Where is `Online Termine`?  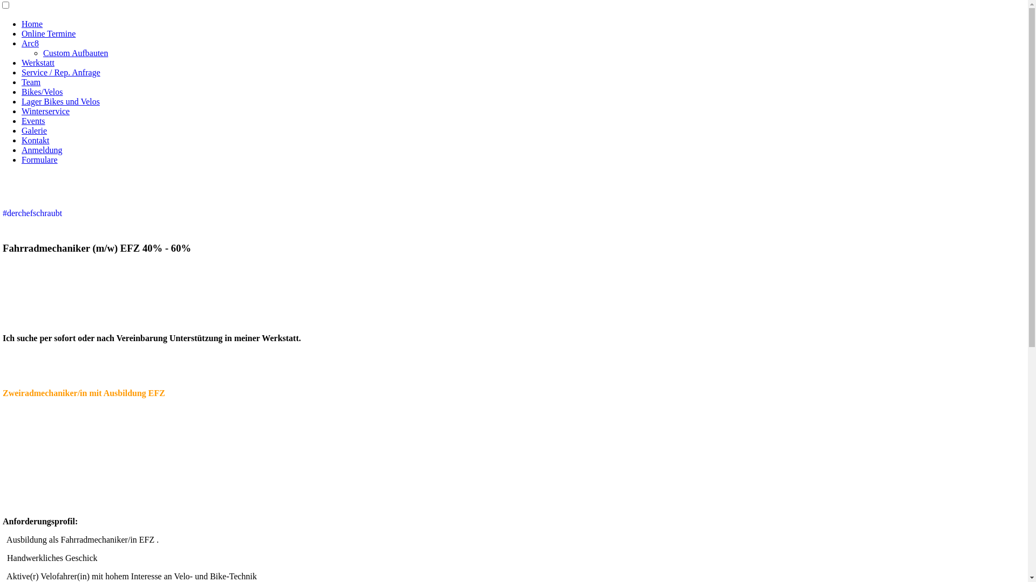
Online Termine is located at coordinates (49, 33).